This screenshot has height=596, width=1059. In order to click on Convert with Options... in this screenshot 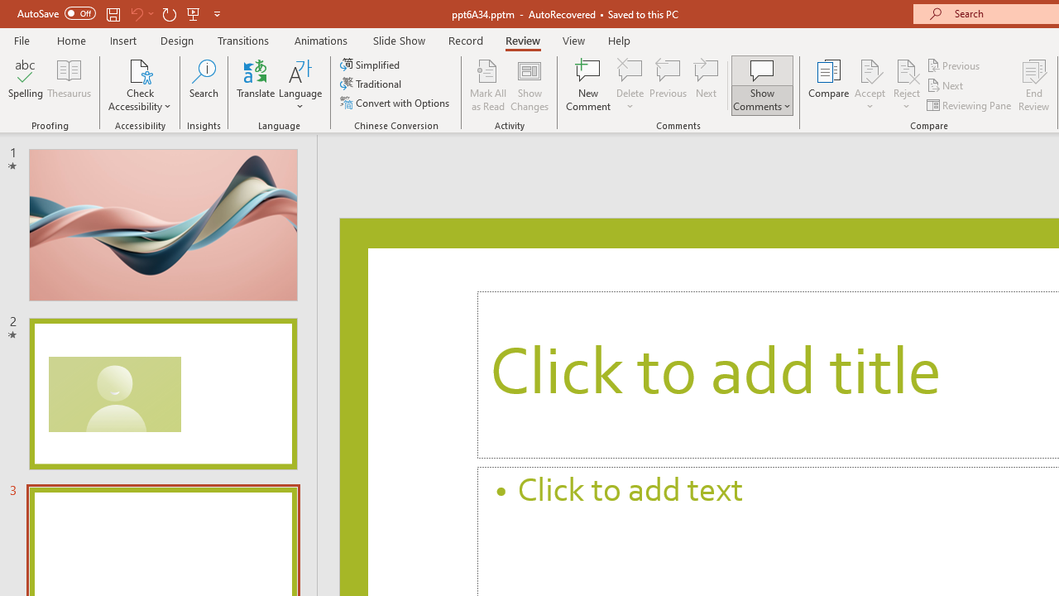, I will do `click(396, 103)`.